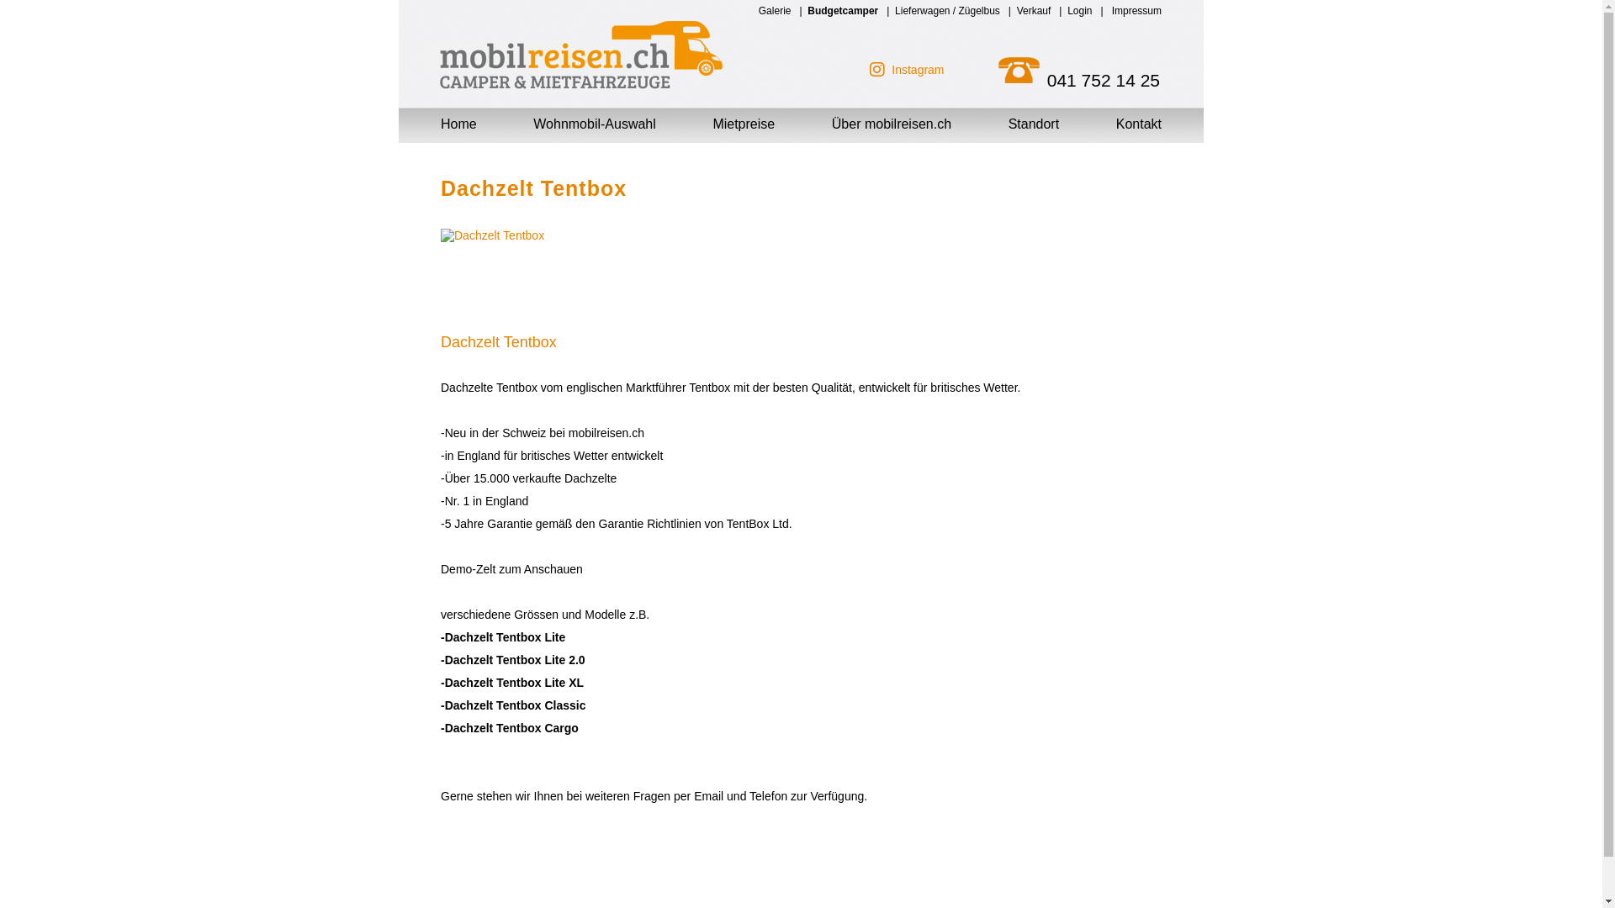 Image resolution: width=1615 pixels, height=908 pixels. What do you see at coordinates (918, 70) in the screenshot?
I see `Instagram` at bounding box center [918, 70].